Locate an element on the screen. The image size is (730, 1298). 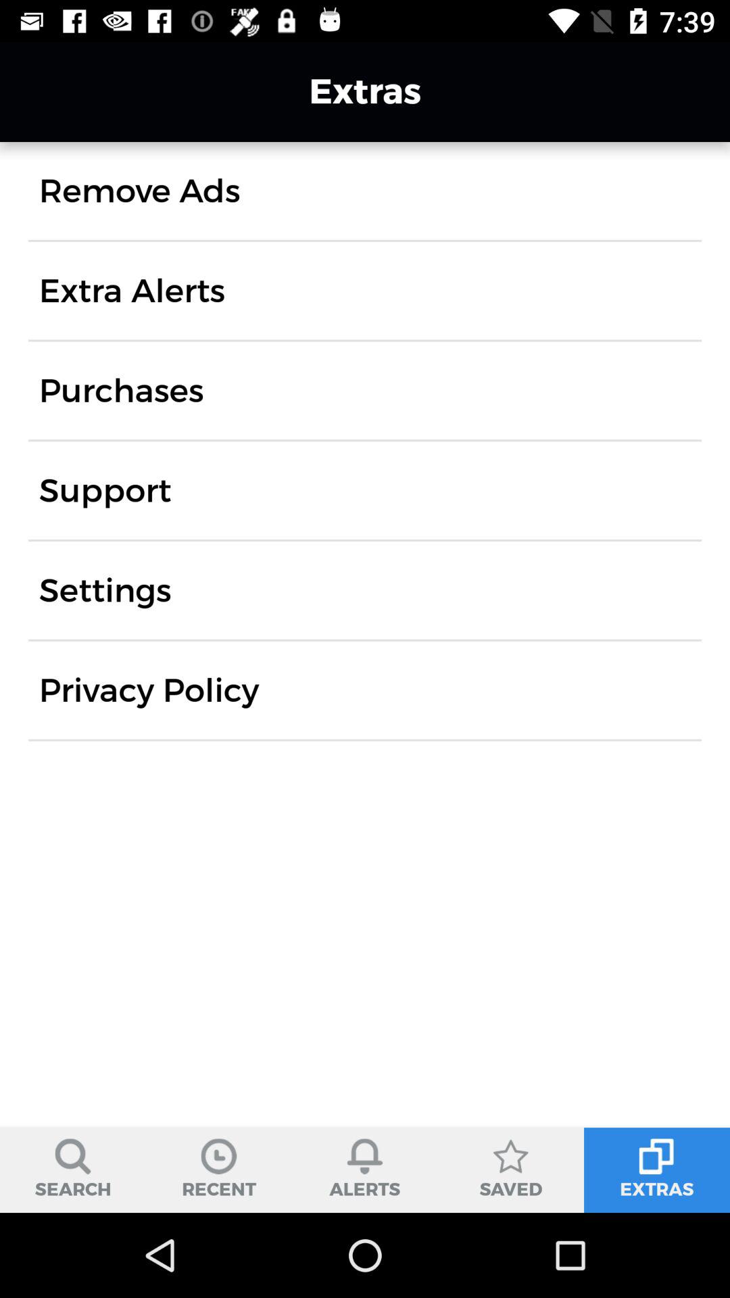
choose icon above the extra alerts is located at coordinates (139, 191).